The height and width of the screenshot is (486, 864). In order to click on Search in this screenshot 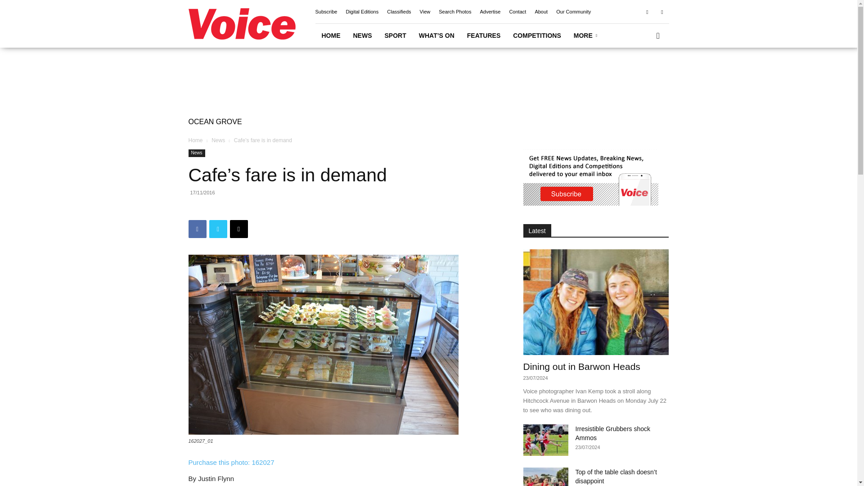, I will do `click(643, 73)`.